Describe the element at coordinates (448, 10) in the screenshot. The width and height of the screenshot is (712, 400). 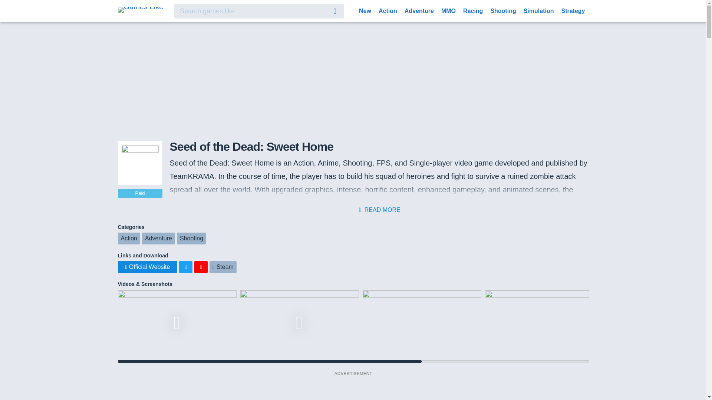
I see `MMO` at that location.